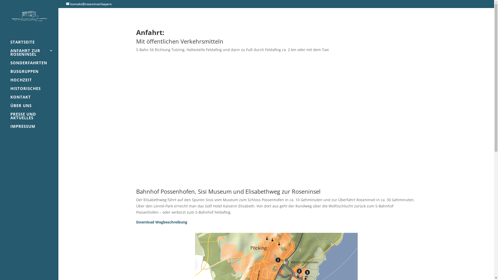  I want to click on HOCHZEIT, so click(34, 82).